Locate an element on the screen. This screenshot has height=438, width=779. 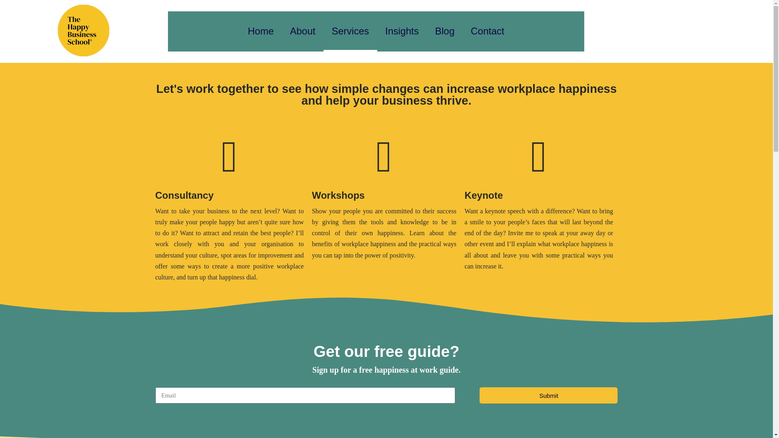
Contact is located at coordinates (488, 32).